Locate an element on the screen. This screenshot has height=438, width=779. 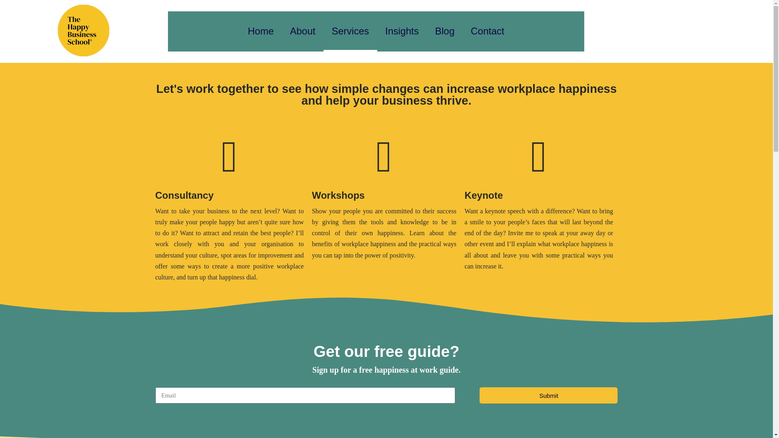
Contact is located at coordinates (488, 32).